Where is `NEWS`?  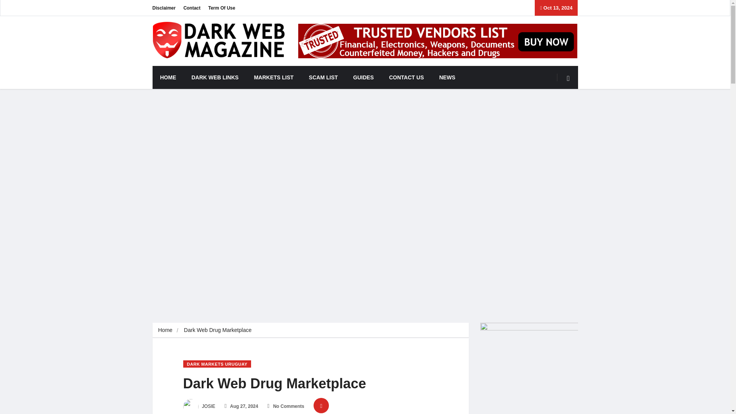 NEWS is located at coordinates (447, 77).